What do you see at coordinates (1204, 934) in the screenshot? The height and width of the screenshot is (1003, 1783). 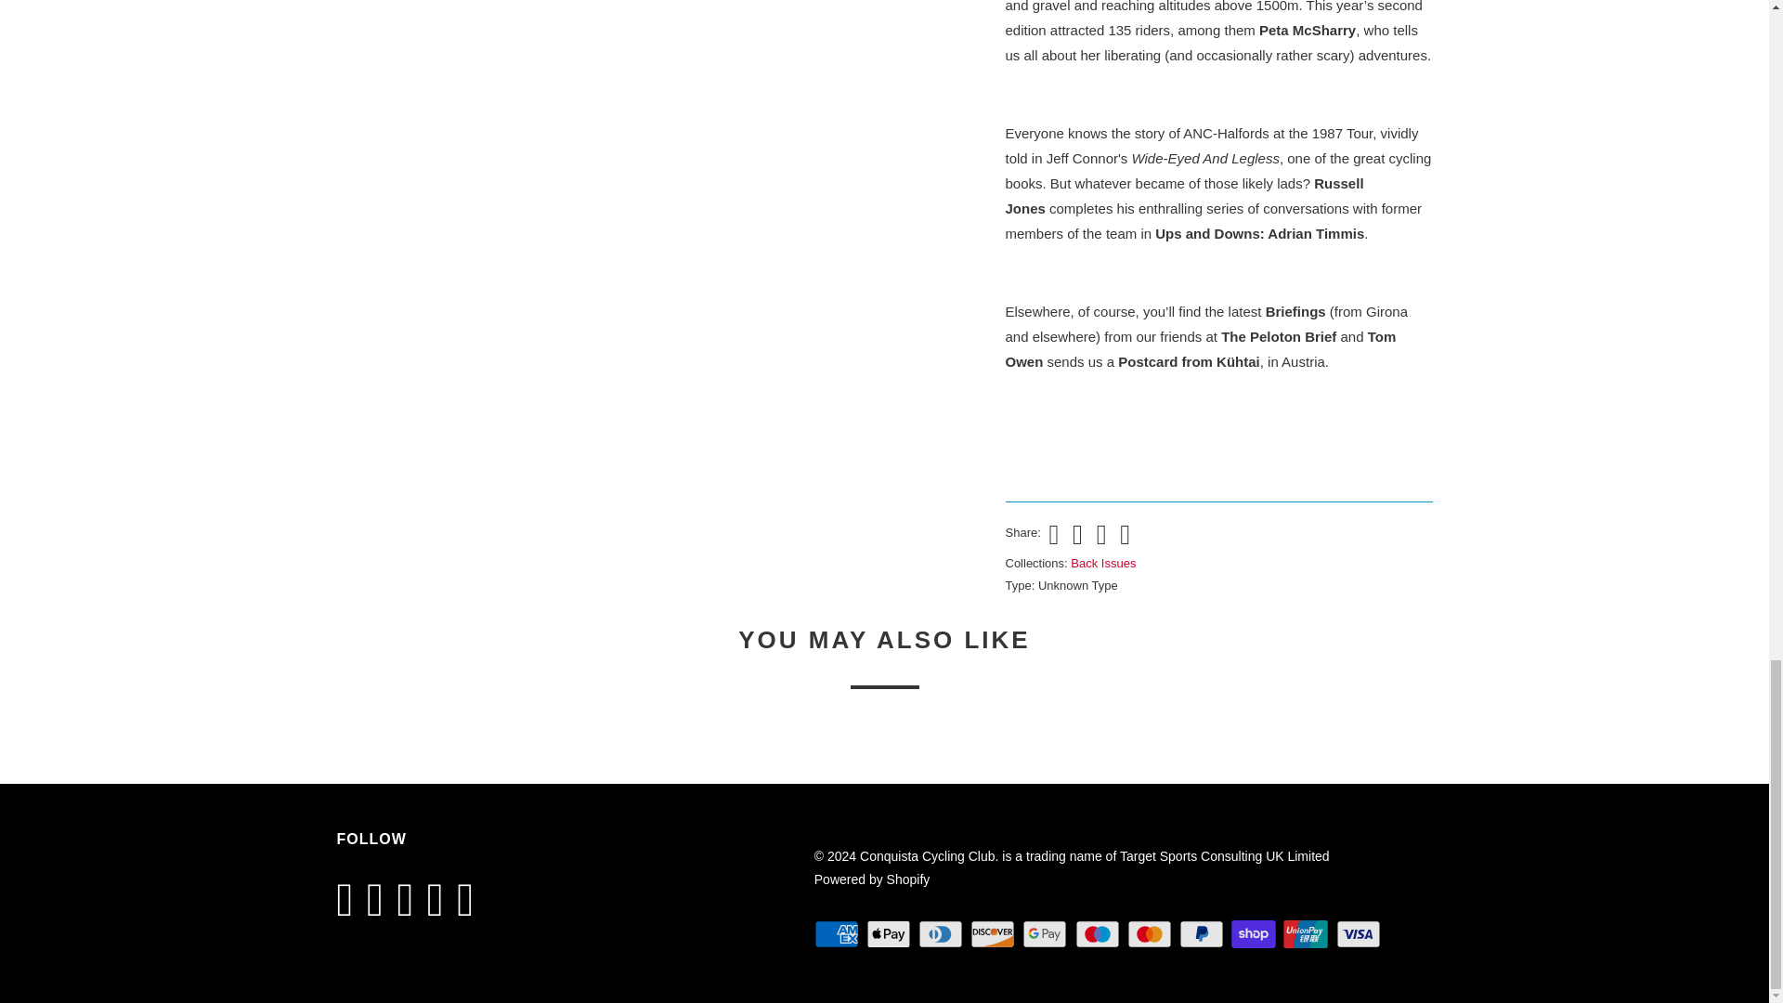 I see `PayPal` at bounding box center [1204, 934].